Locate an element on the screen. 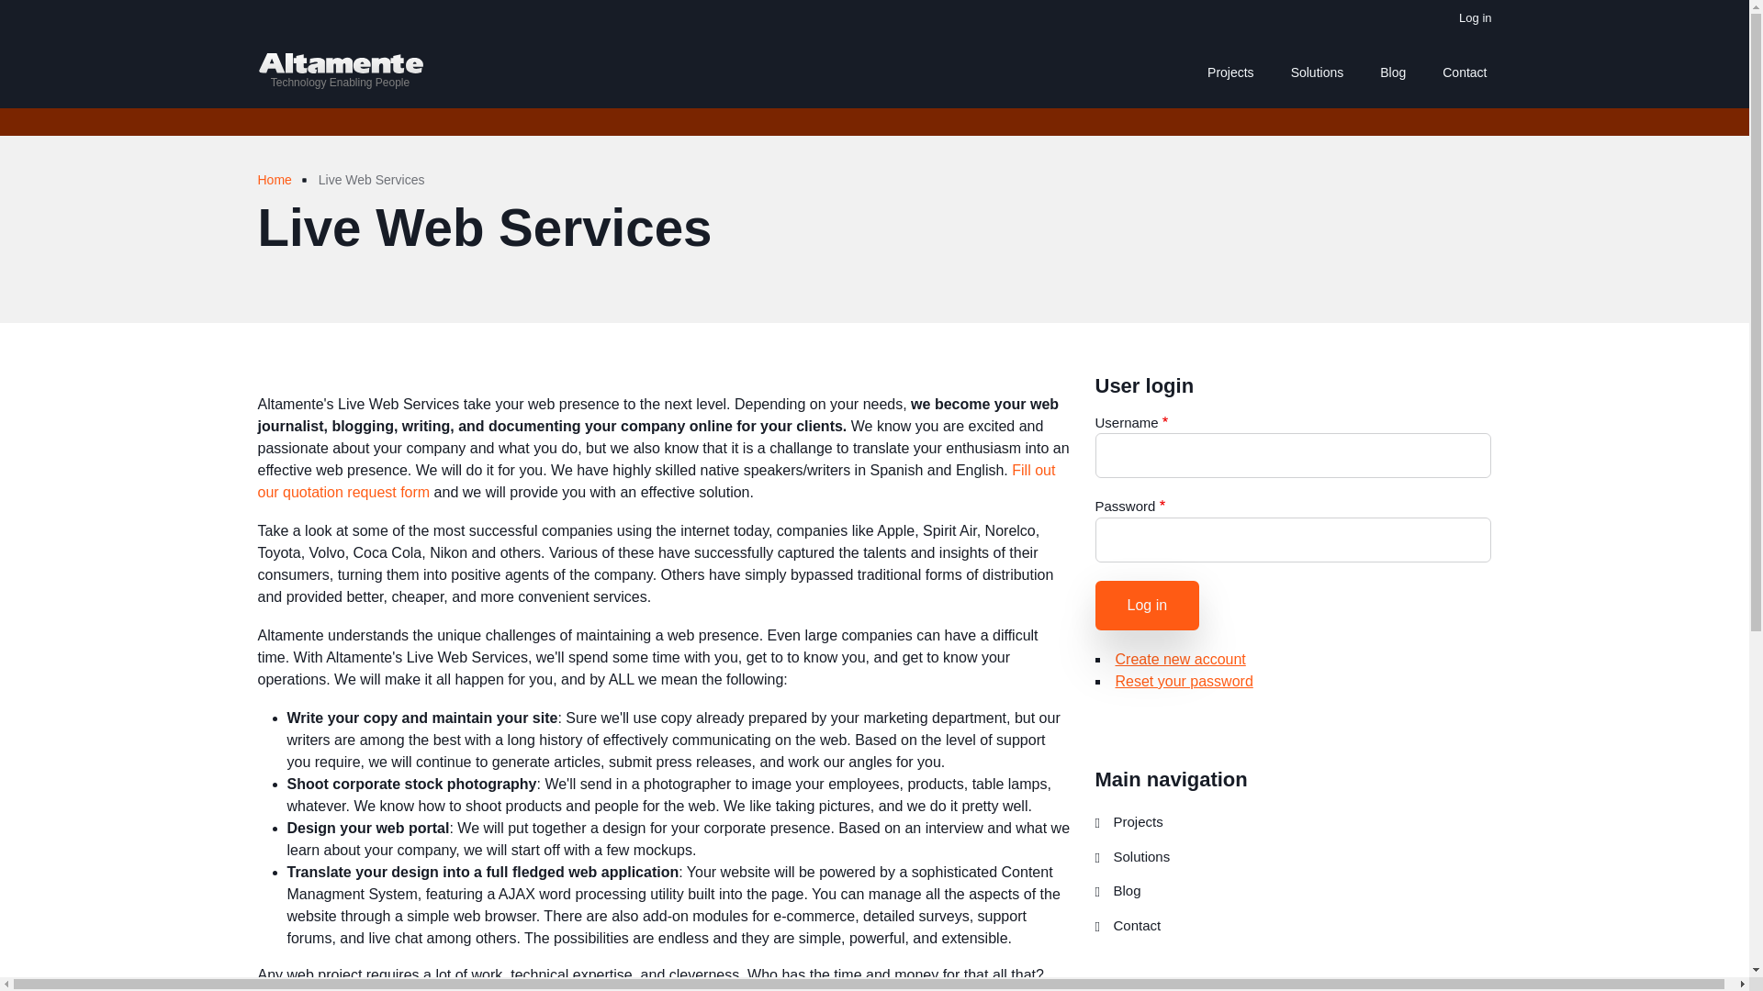 This screenshot has width=1763, height=991. Solutions is located at coordinates (1293, 857).